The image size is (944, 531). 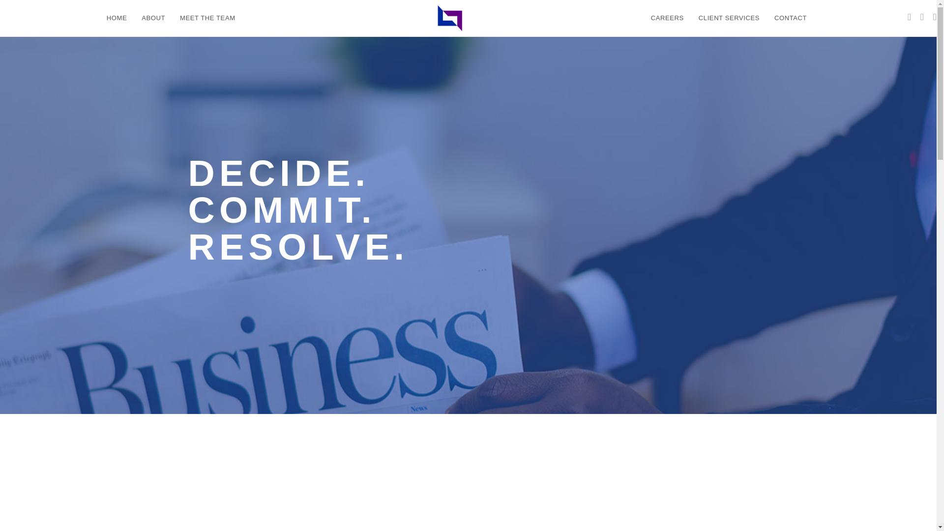 I want to click on CAREERS, so click(x=667, y=18).